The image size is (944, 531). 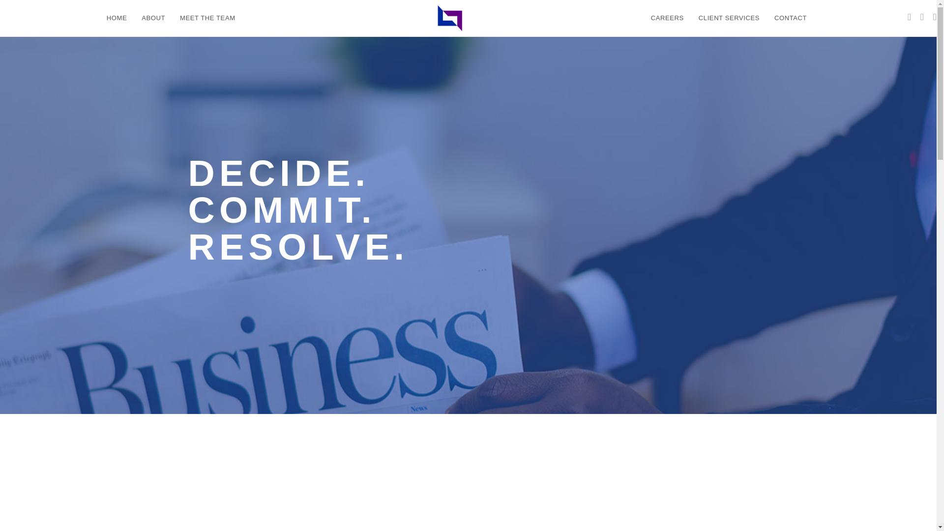 I want to click on CAREERS, so click(x=667, y=18).